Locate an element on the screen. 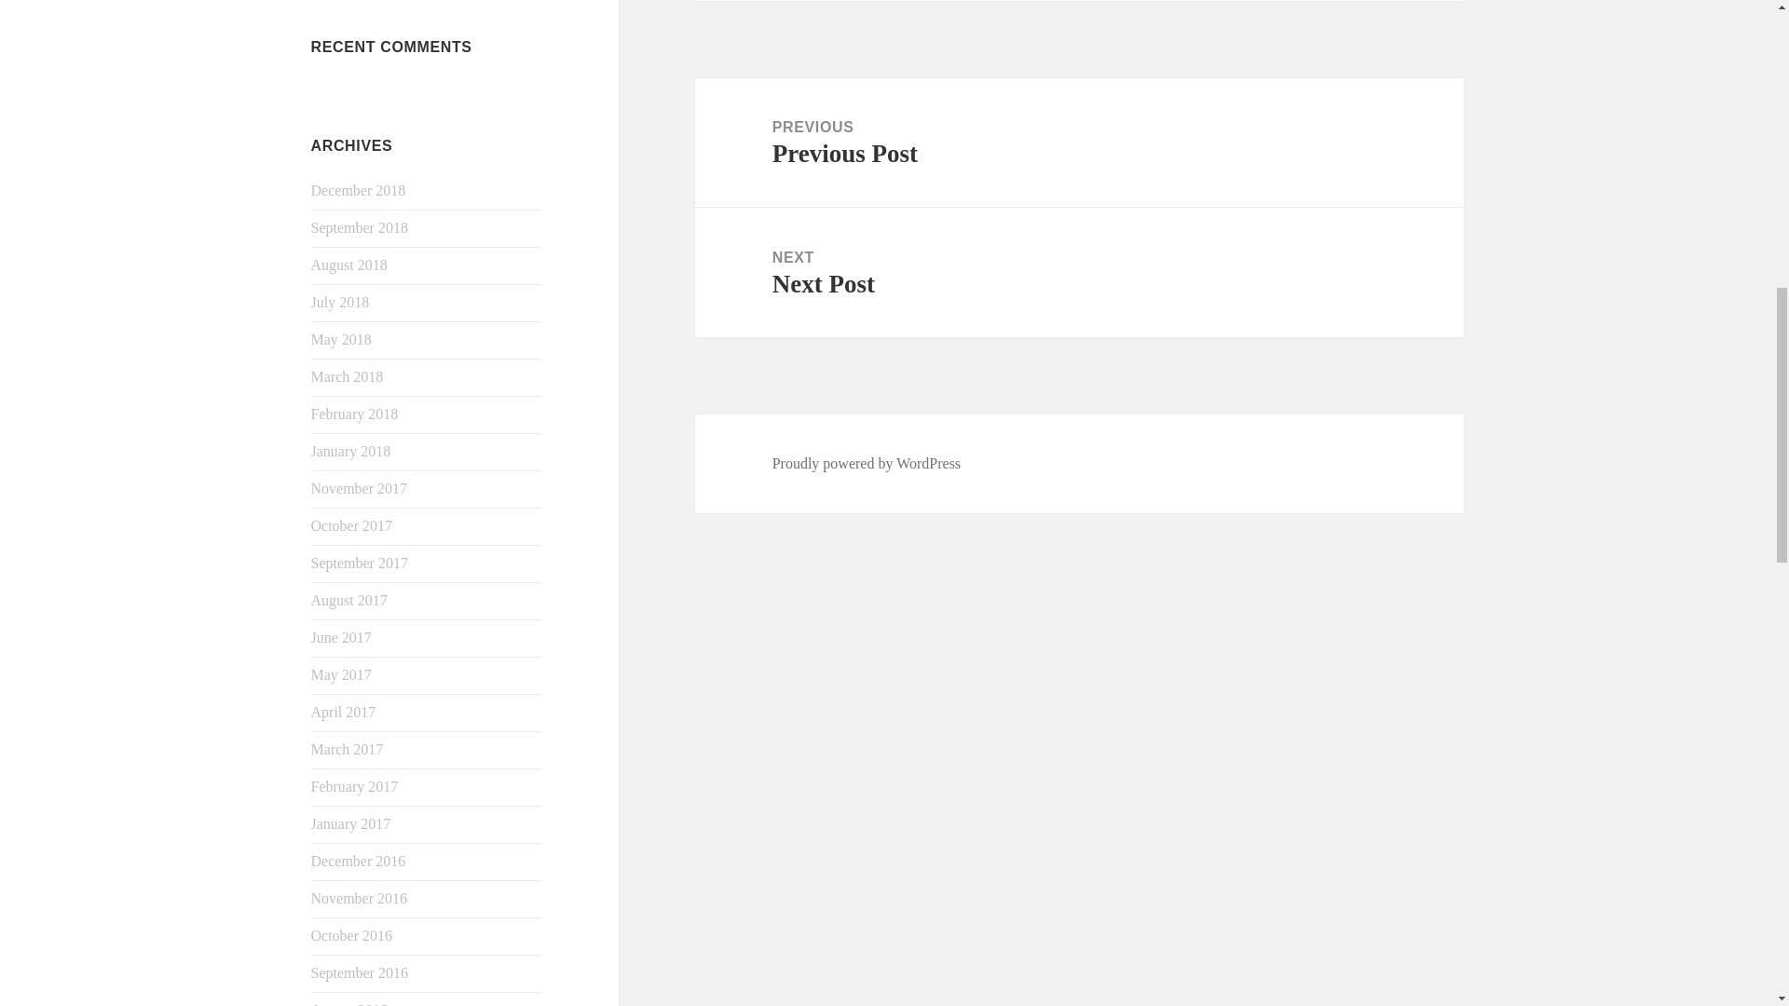 This screenshot has height=1006, width=1789. October 2017 is located at coordinates (352, 525).